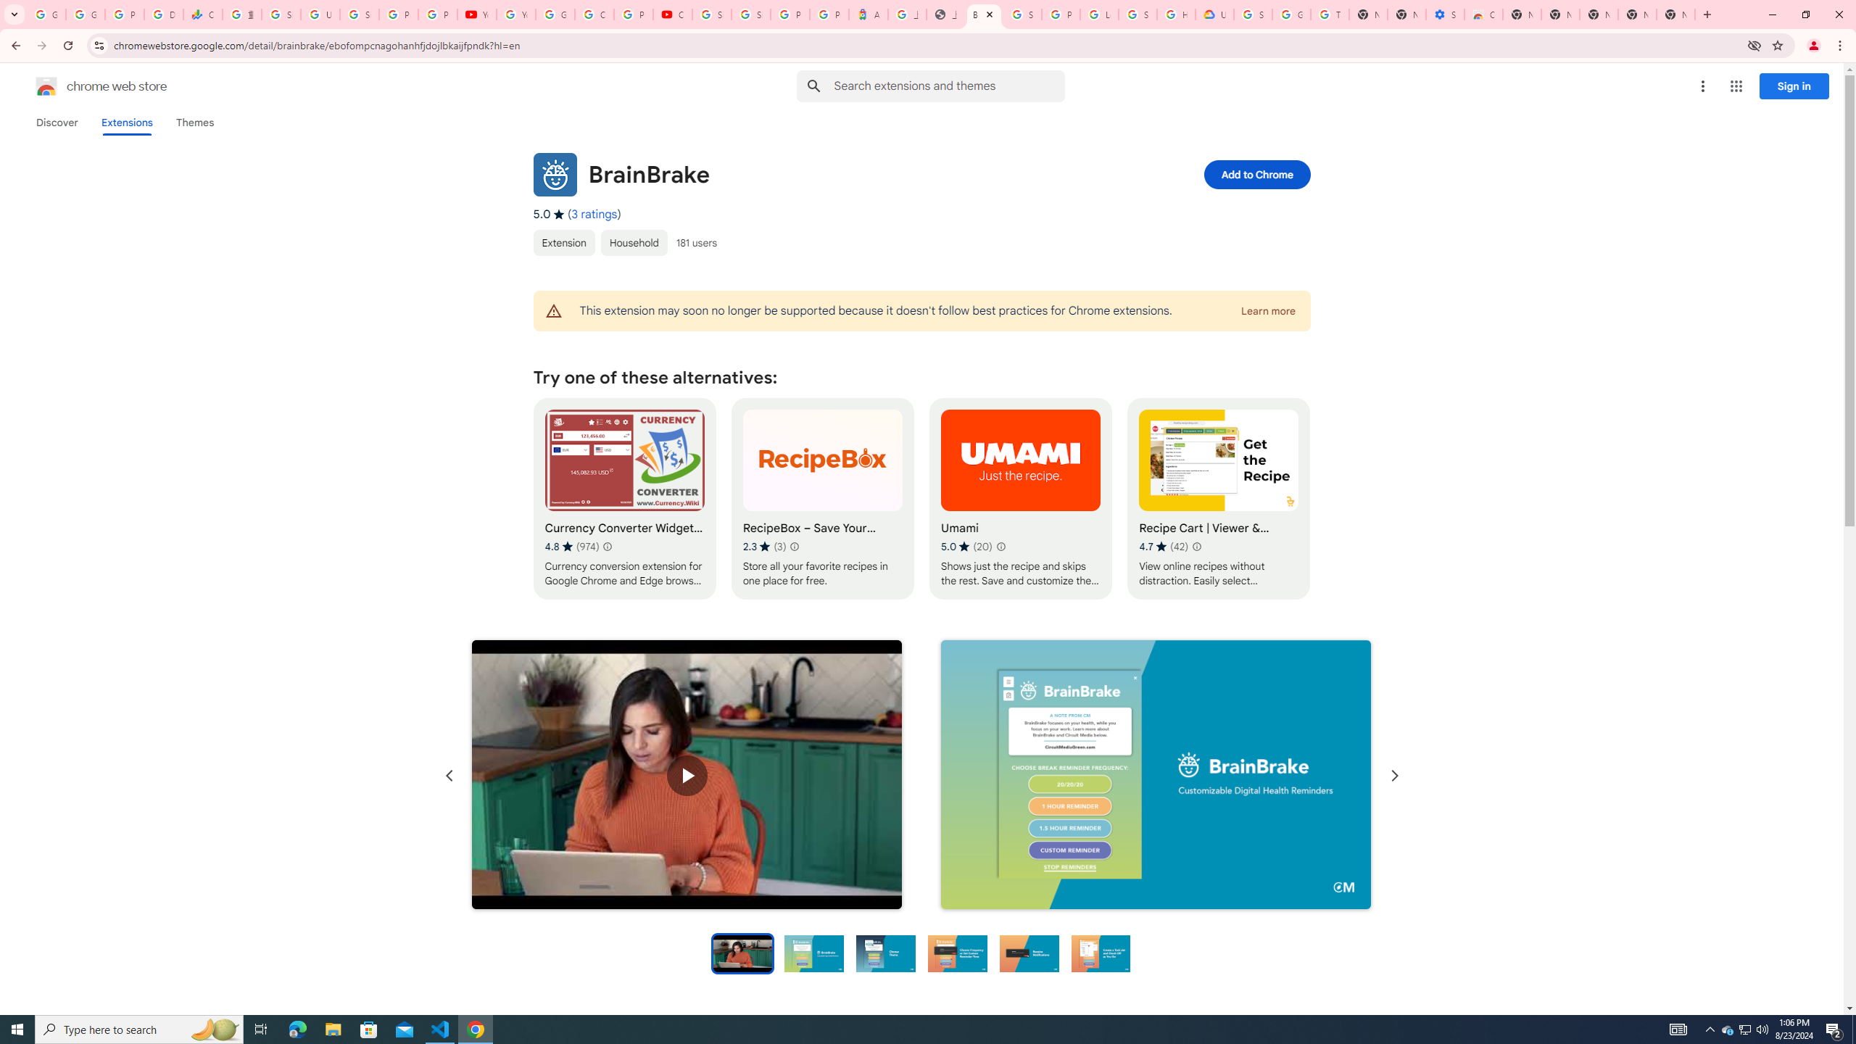 This screenshot has height=1044, width=1856. Describe the element at coordinates (885, 953) in the screenshot. I see `Preview slide 3` at that location.